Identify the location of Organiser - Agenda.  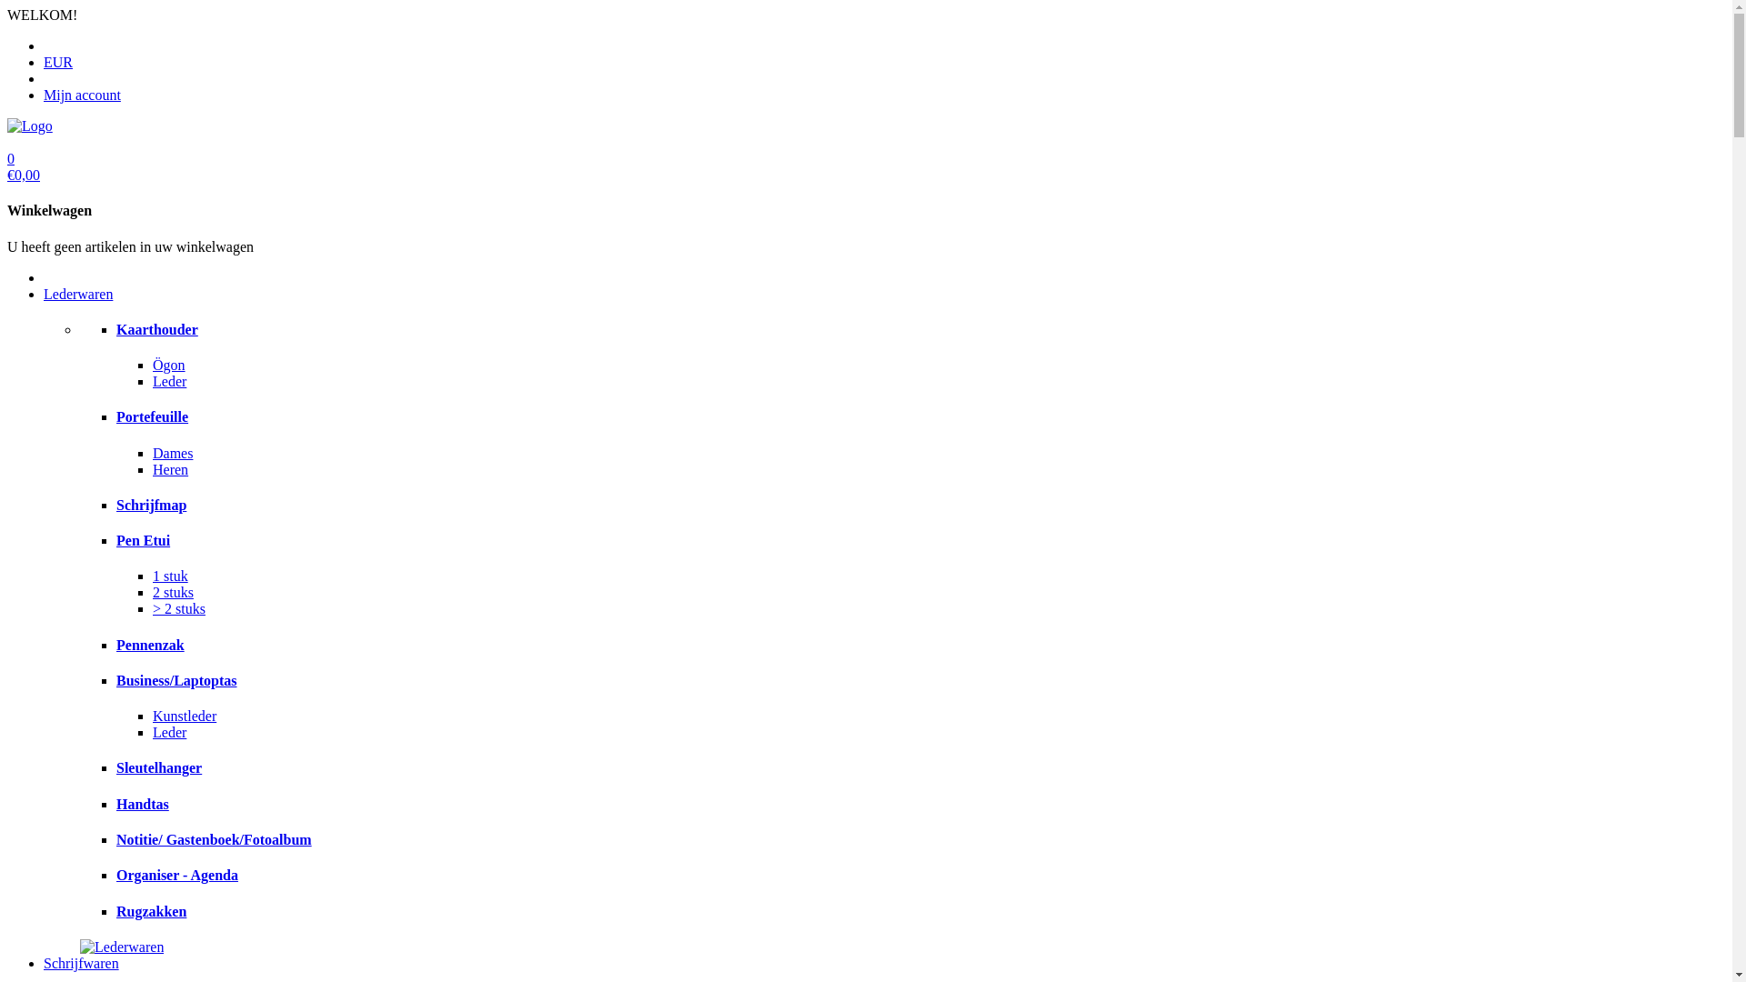
(177, 875).